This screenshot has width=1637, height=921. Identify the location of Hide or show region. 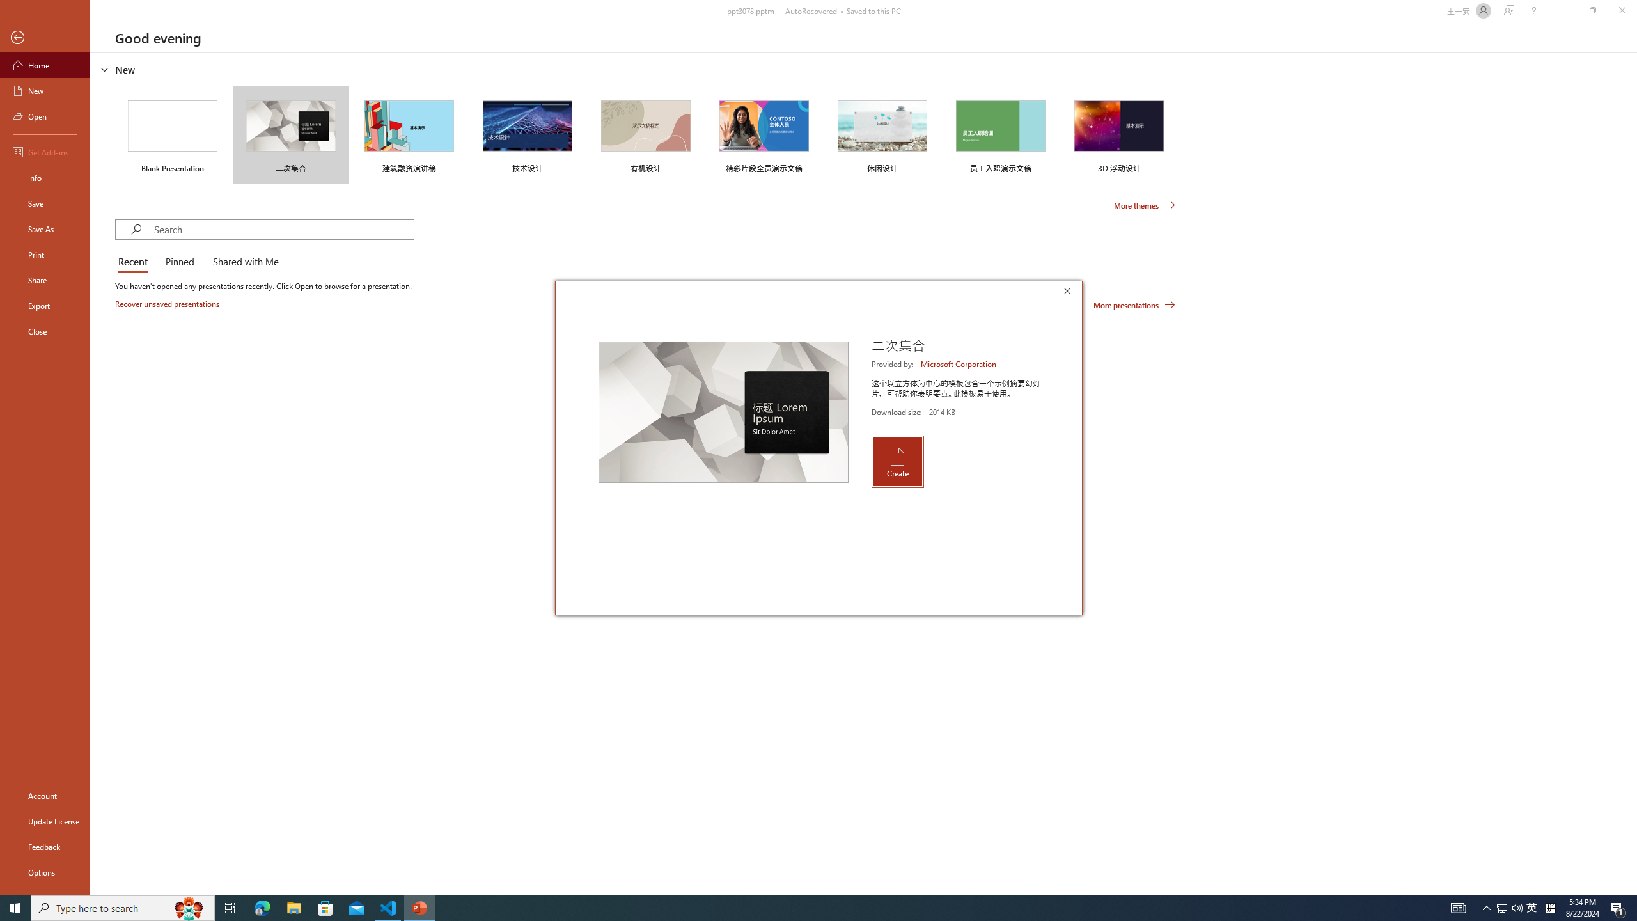
(105, 69).